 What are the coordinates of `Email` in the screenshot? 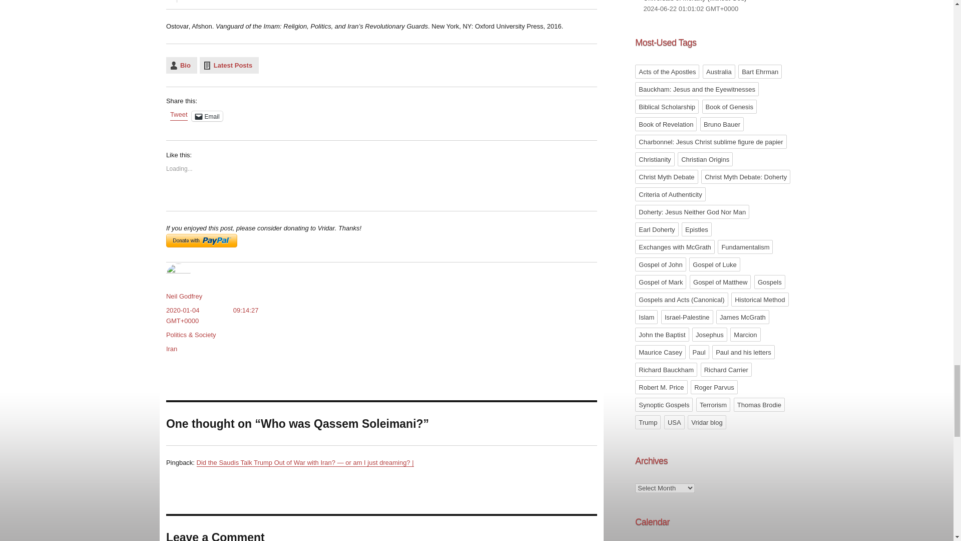 It's located at (207, 116).